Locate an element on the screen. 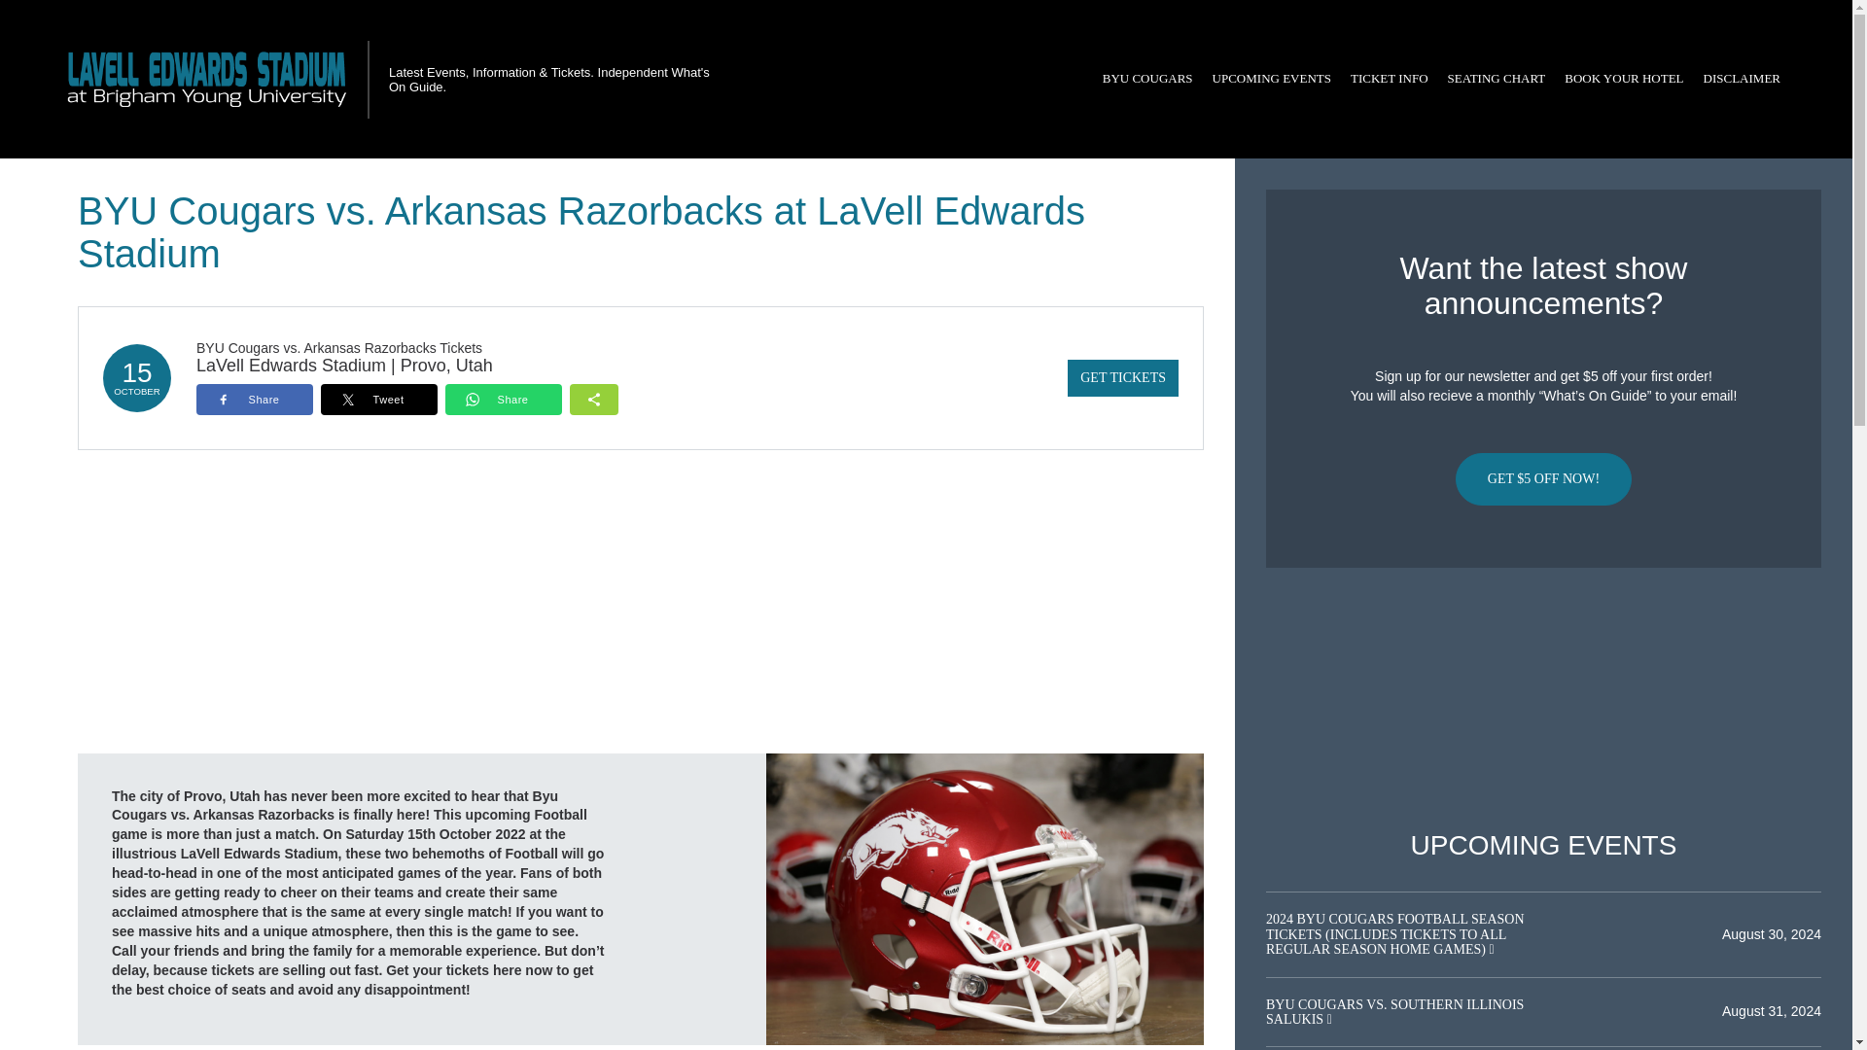 This screenshot has width=1867, height=1050. TICKET INFO is located at coordinates (1389, 79).